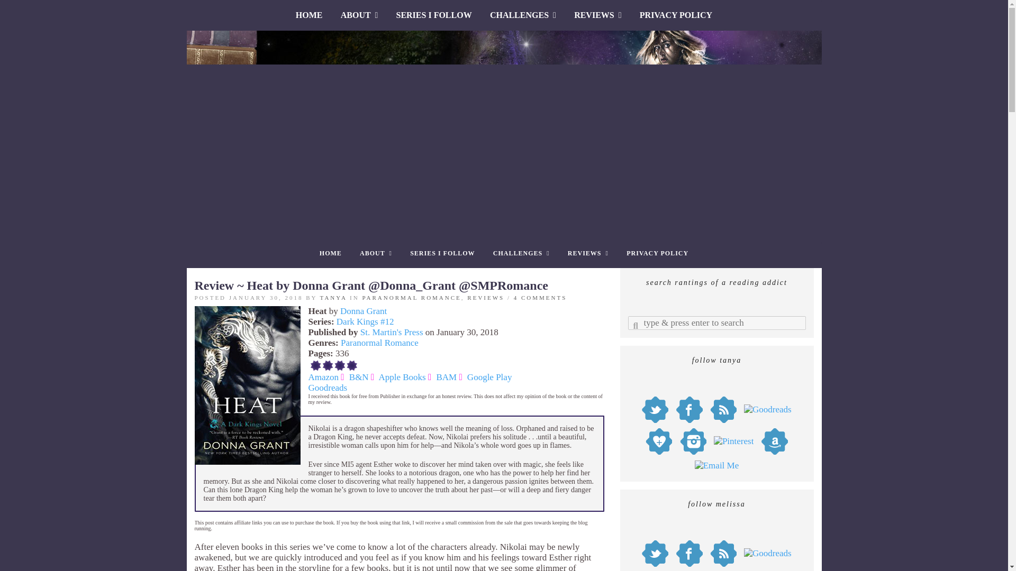 Image resolution: width=1016 pixels, height=571 pixels. Describe the element at coordinates (597, 15) in the screenshot. I see `REVIEWS  ` at that location.